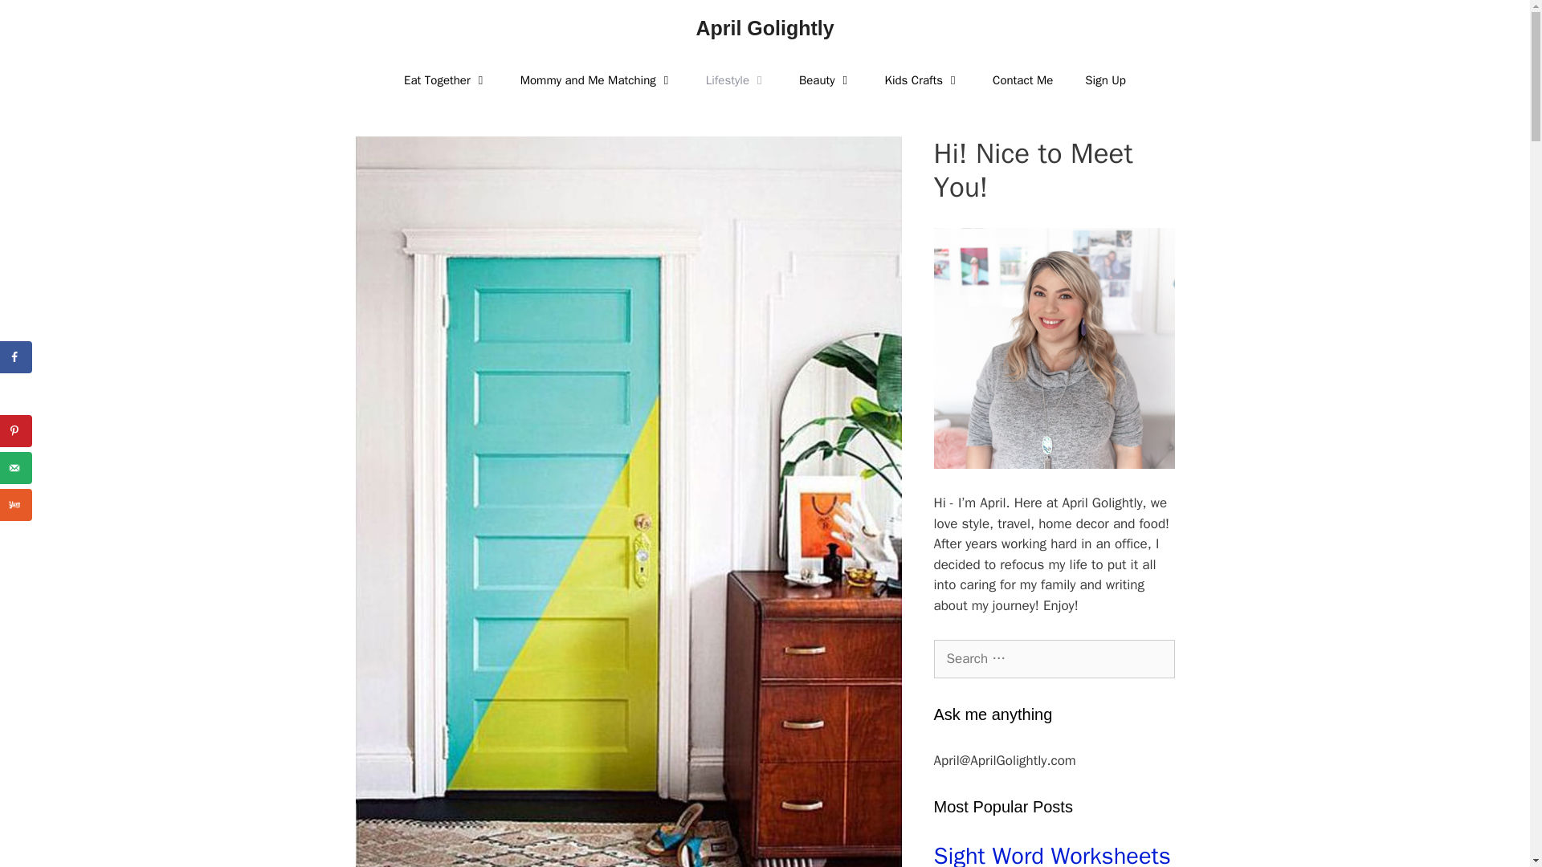  Describe the element at coordinates (765, 27) in the screenshot. I see `April Golightly` at that location.